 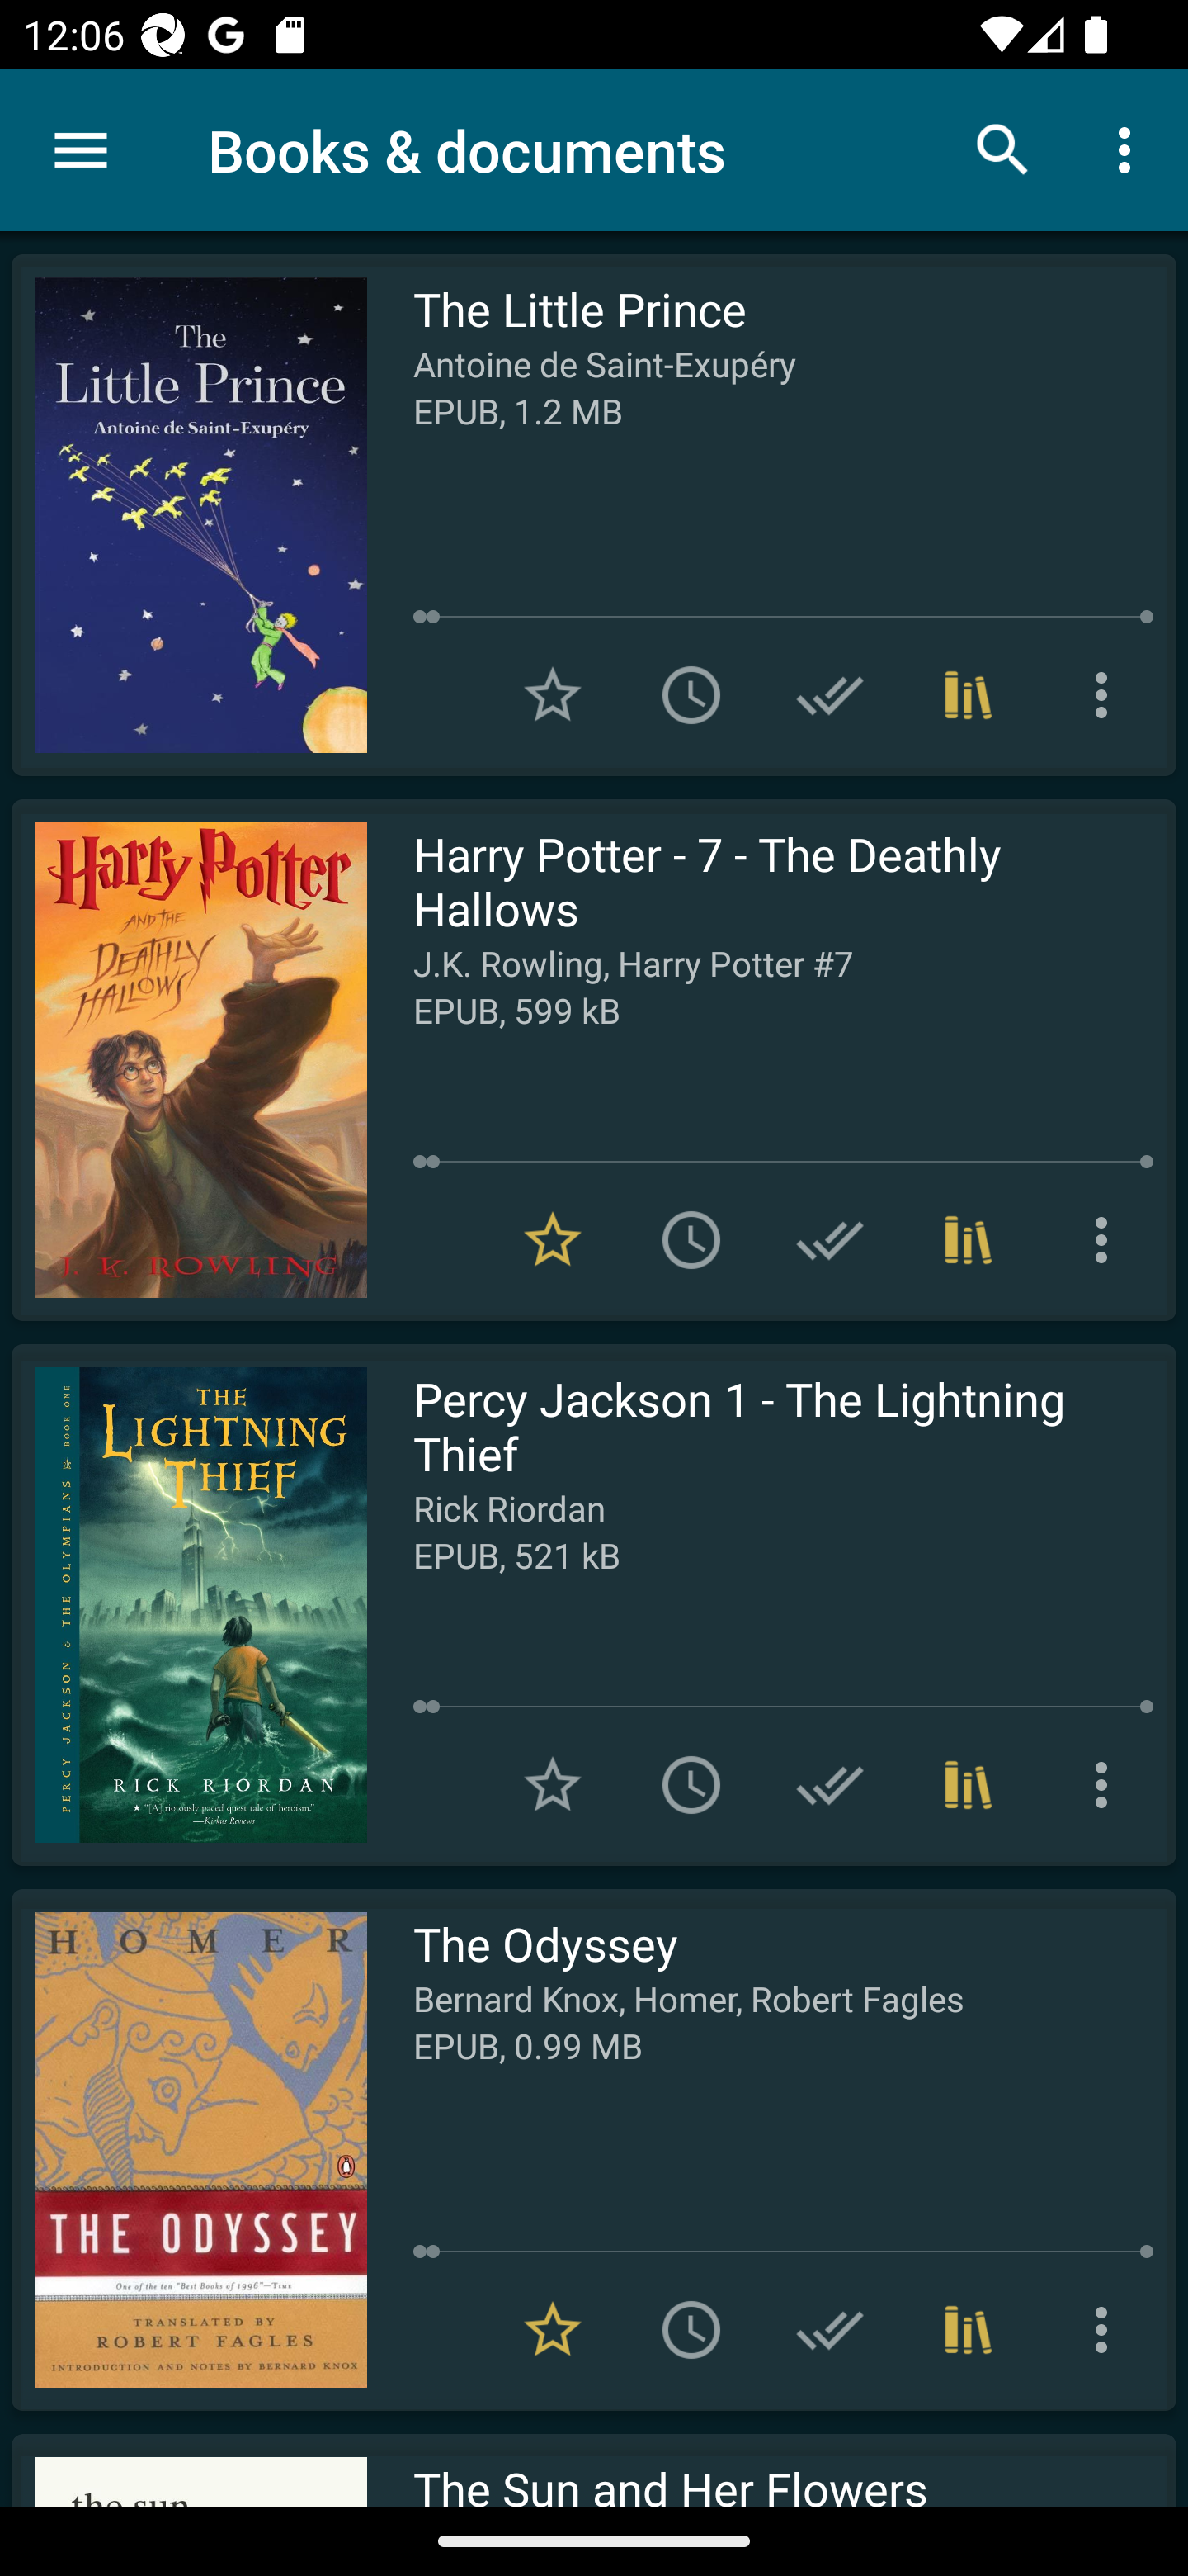 What do you see at coordinates (969, 1785) in the screenshot?
I see `Collections (1)` at bounding box center [969, 1785].